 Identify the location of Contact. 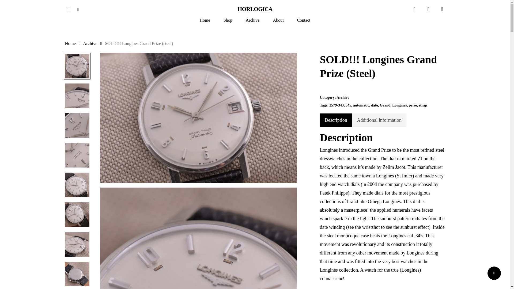
(304, 20).